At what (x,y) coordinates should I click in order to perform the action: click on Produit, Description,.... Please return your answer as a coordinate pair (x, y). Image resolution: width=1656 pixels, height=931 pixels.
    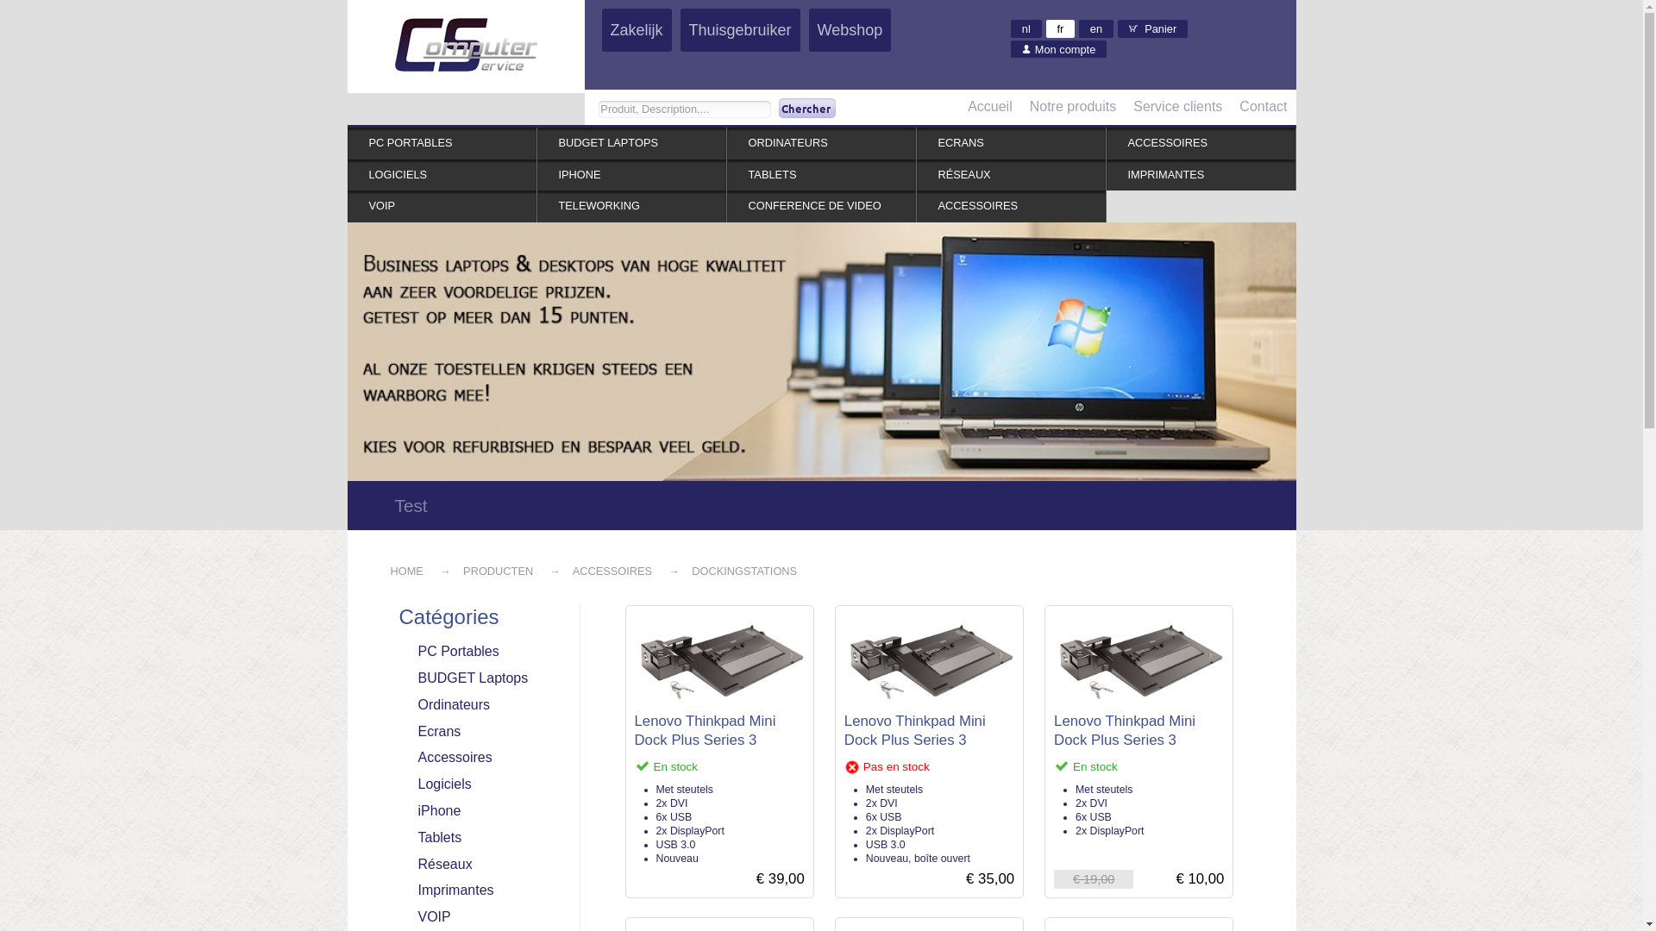
    Looking at the image, I should click on (685, 109).